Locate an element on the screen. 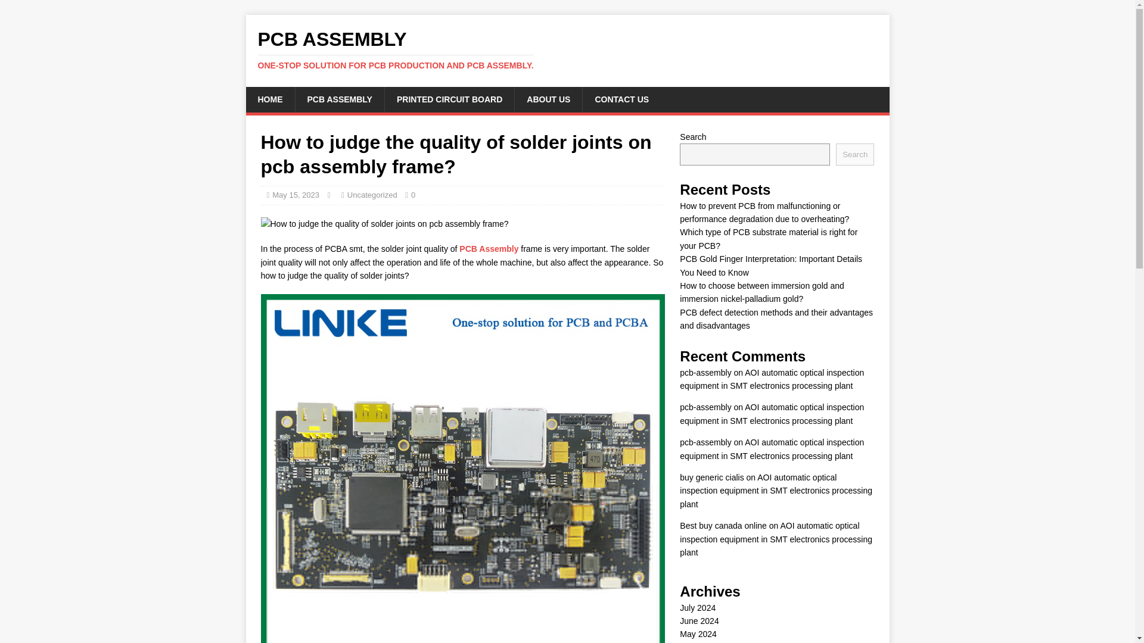 The width and height of the screenshot is (1144, 643). CONTACT US is located at coordinates (621, 99).